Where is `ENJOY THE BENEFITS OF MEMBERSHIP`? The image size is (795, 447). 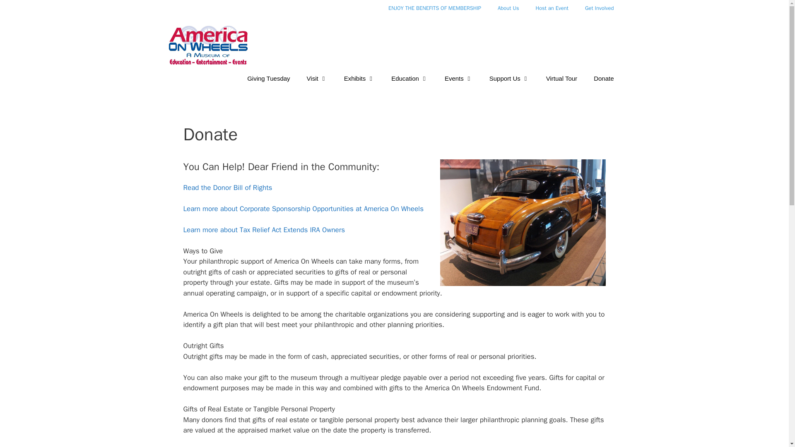 ENJOY THE BENEFITS OF MEMBERSHIP is located at coordinates (435, 8).